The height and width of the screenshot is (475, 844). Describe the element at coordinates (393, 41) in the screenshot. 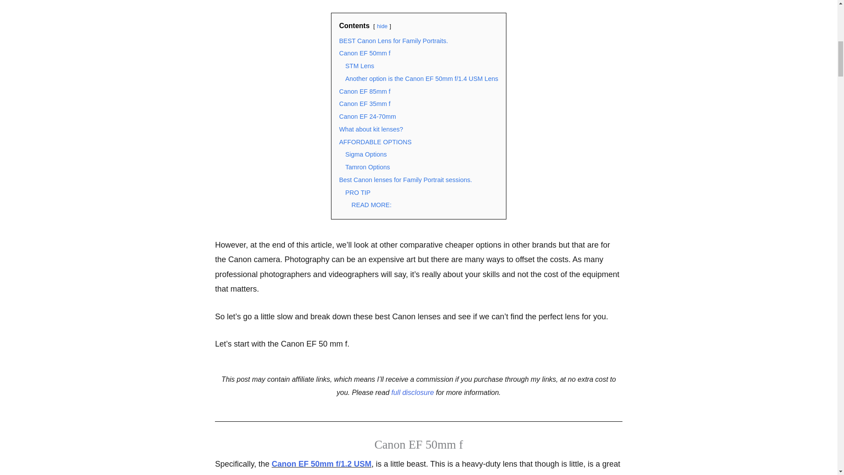

I see `BEST Canon Lens for Family Portraits.` at that location.